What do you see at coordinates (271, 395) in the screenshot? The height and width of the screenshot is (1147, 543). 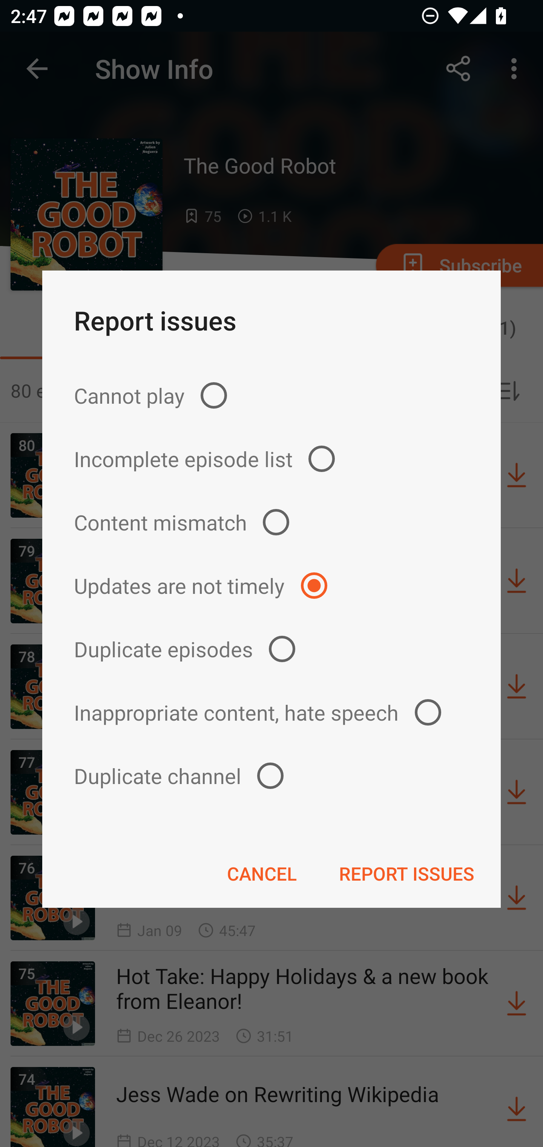 I see `Cannot play` at bounding box center [271, 395].